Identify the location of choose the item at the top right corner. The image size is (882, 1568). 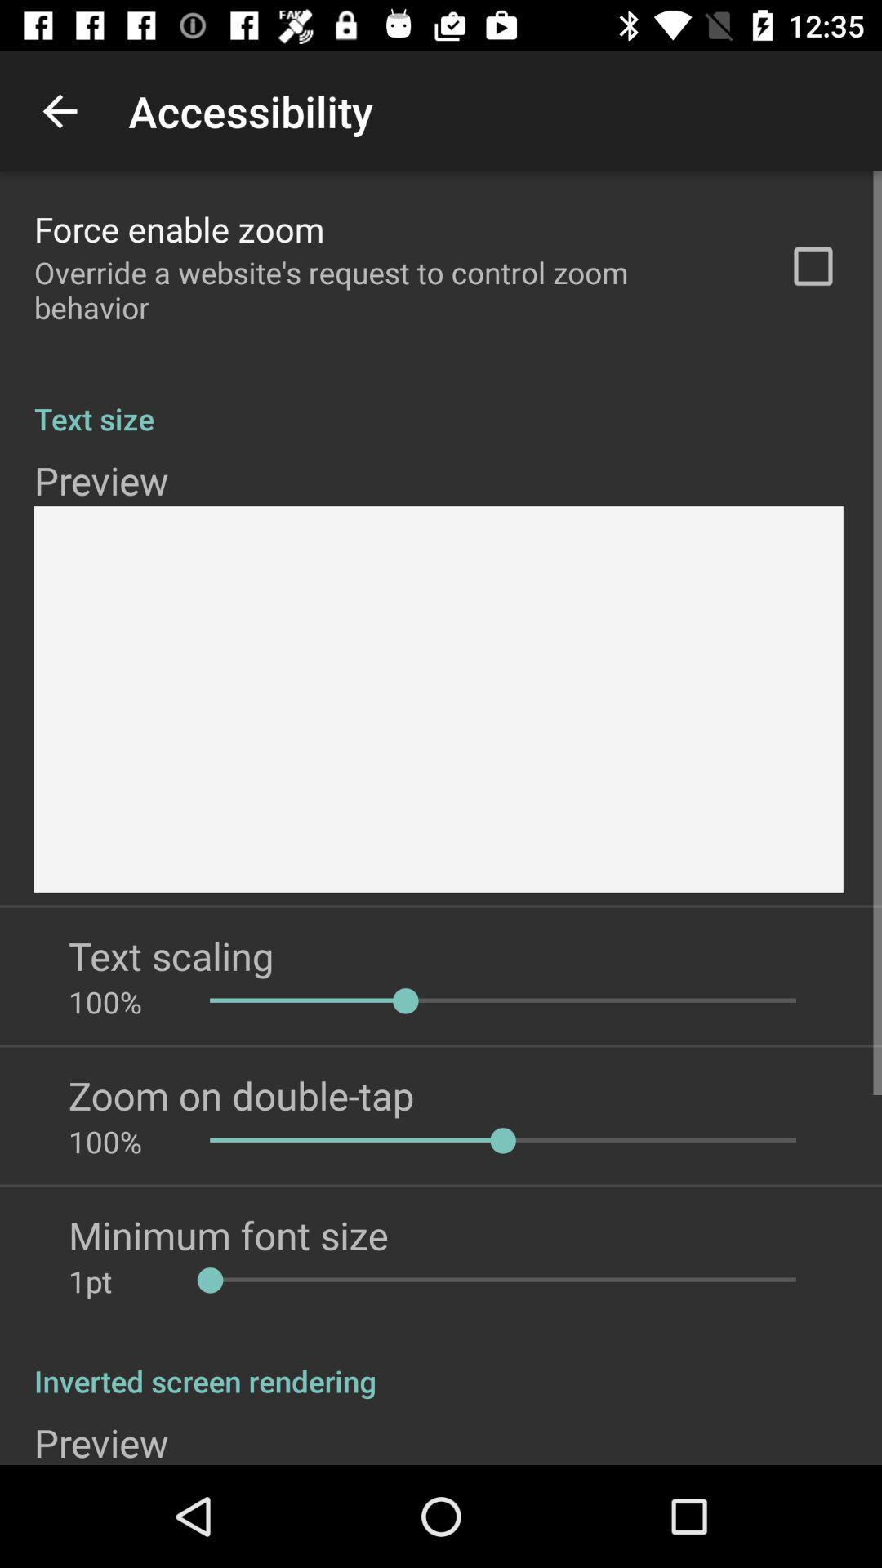
(813, 266).